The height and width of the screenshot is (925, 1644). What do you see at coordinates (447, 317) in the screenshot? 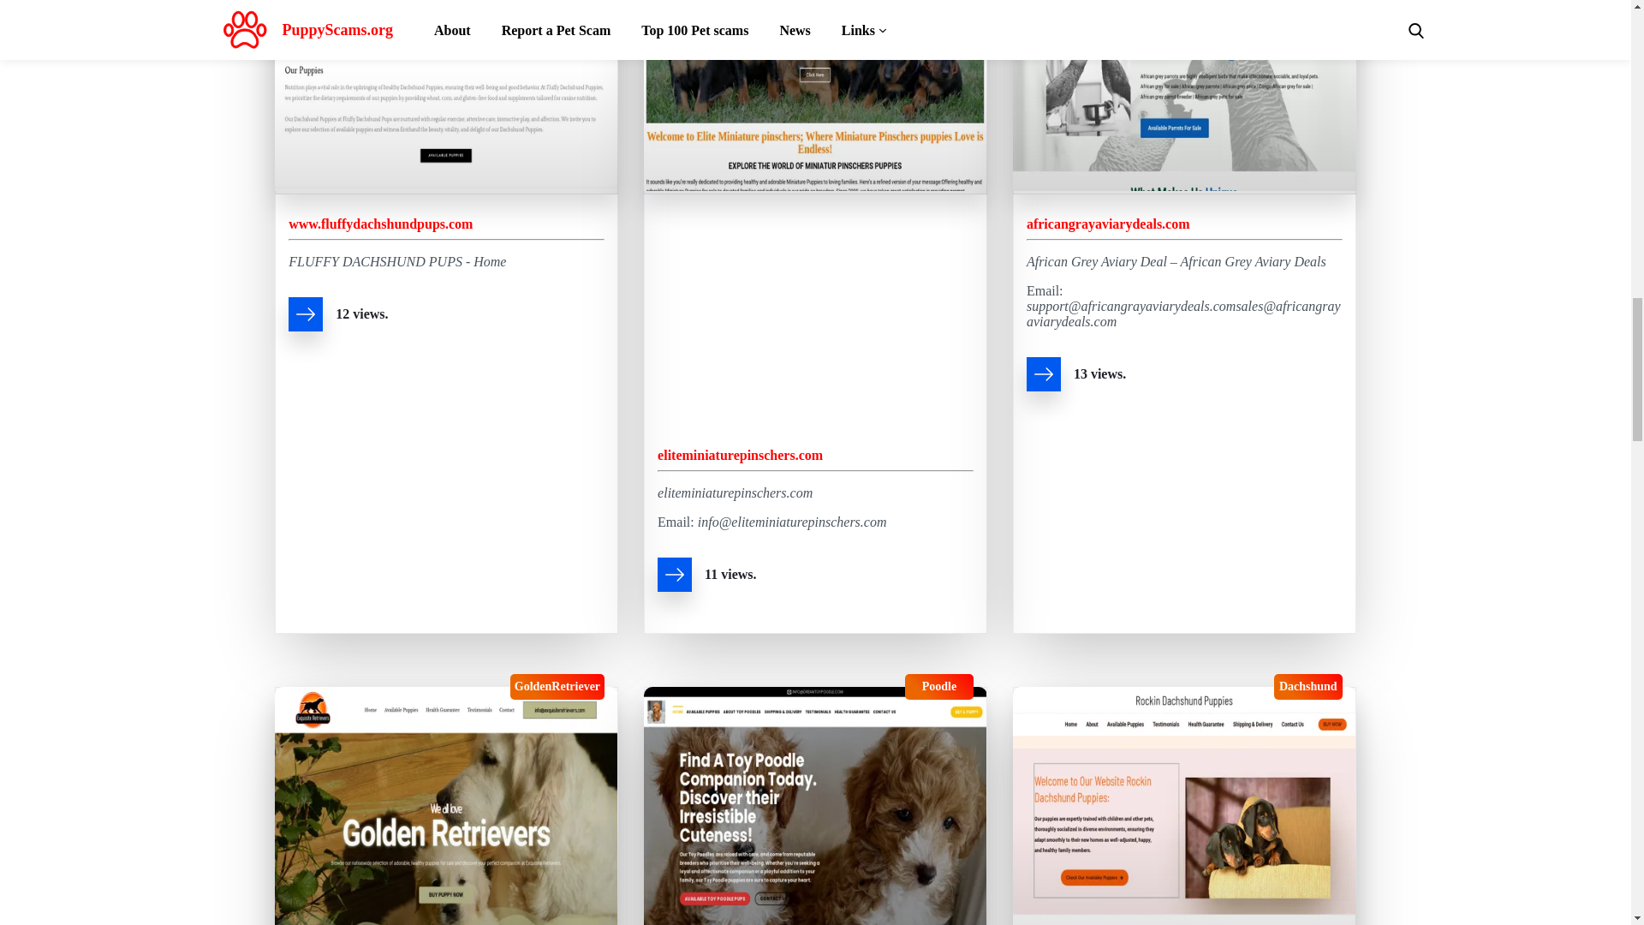
I see `12 views.` at bounding box center [447, 317].